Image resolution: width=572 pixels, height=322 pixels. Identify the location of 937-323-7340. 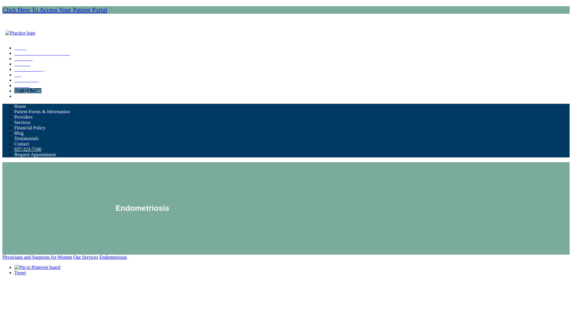
(28, 149).